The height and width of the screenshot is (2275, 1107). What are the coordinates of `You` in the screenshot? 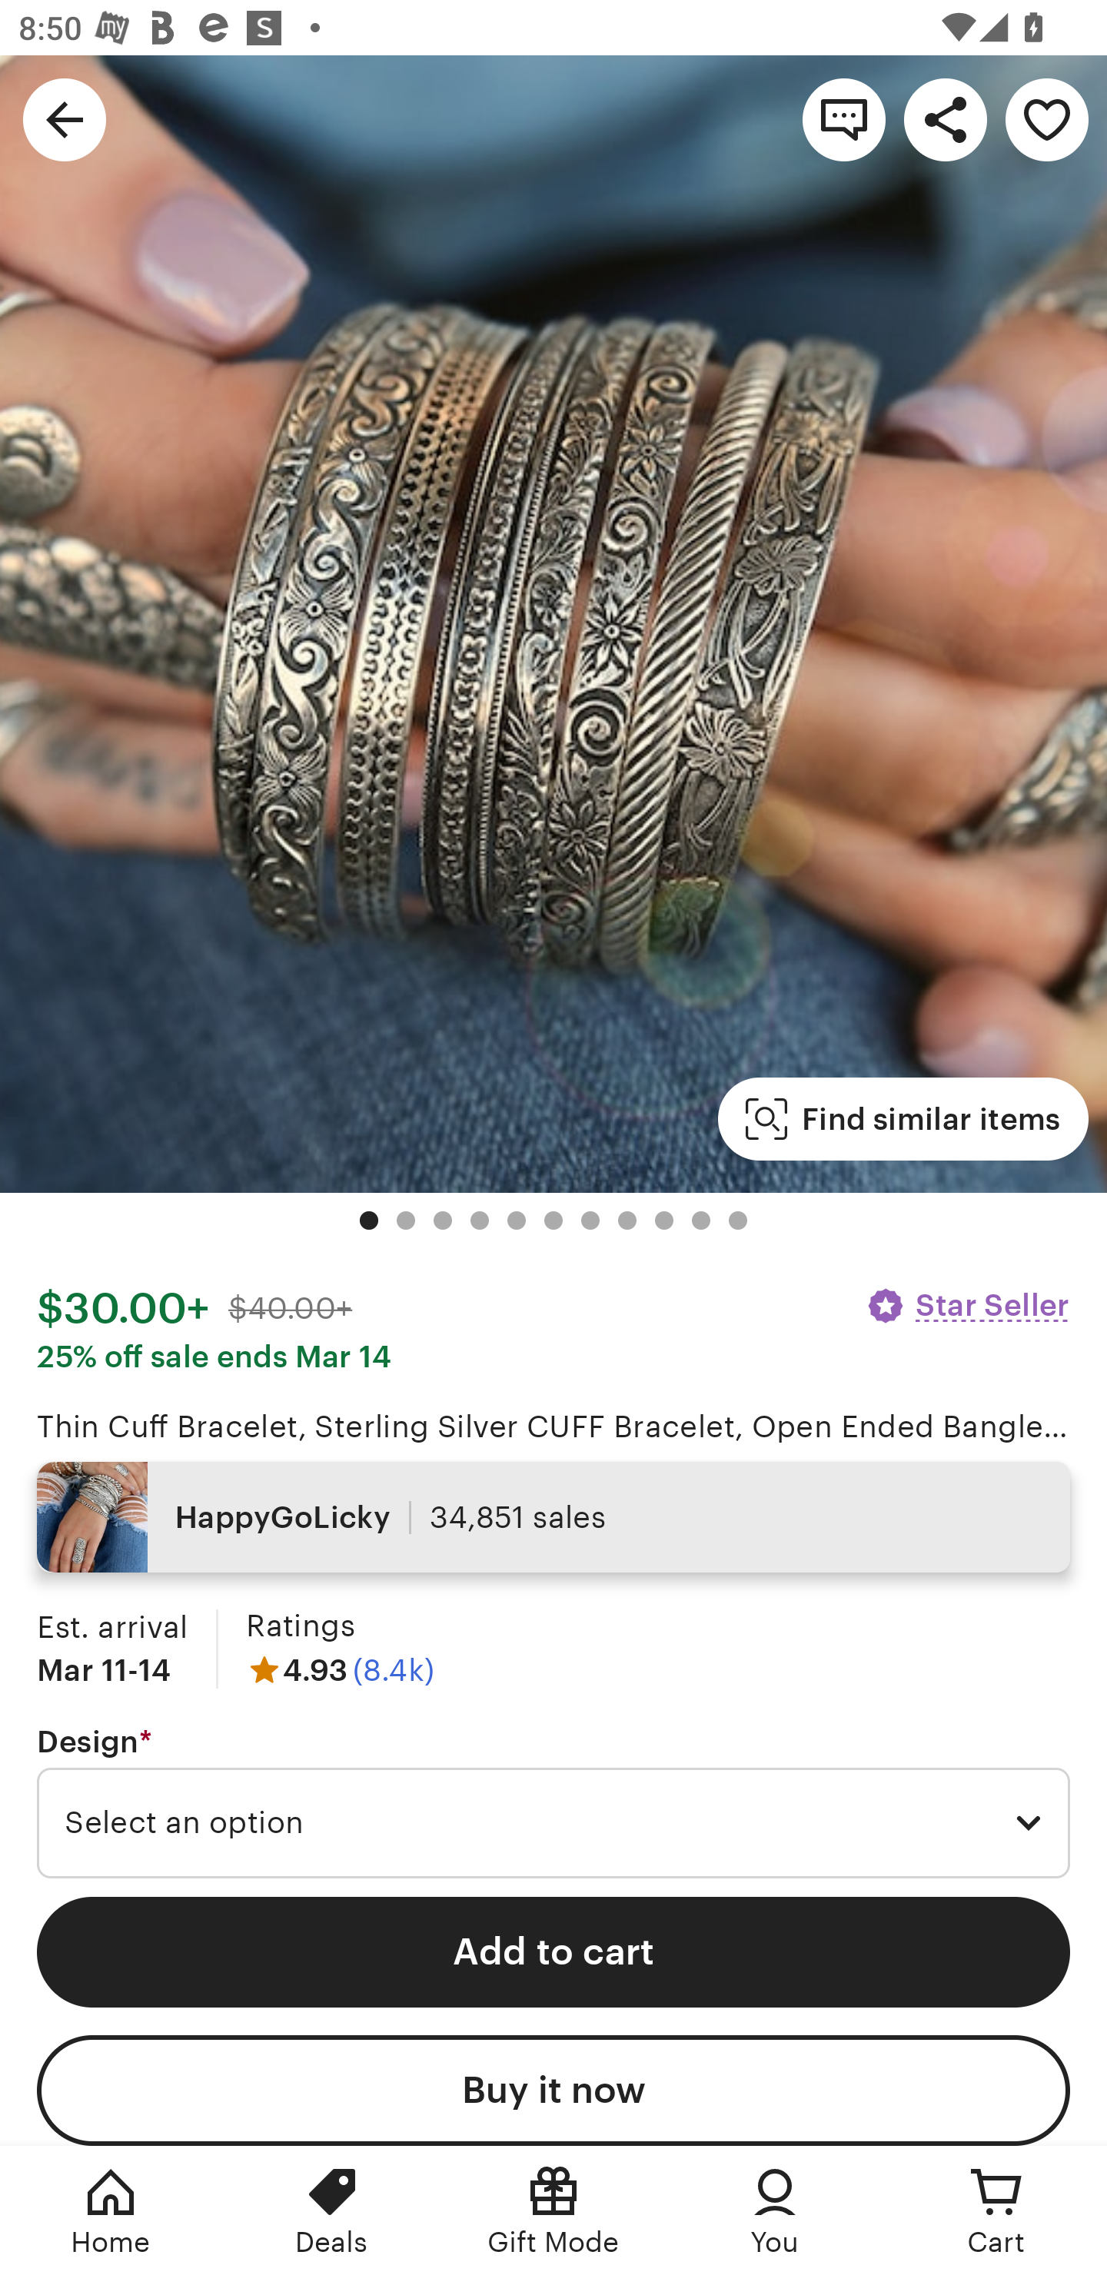 It's located at (775, 2210).